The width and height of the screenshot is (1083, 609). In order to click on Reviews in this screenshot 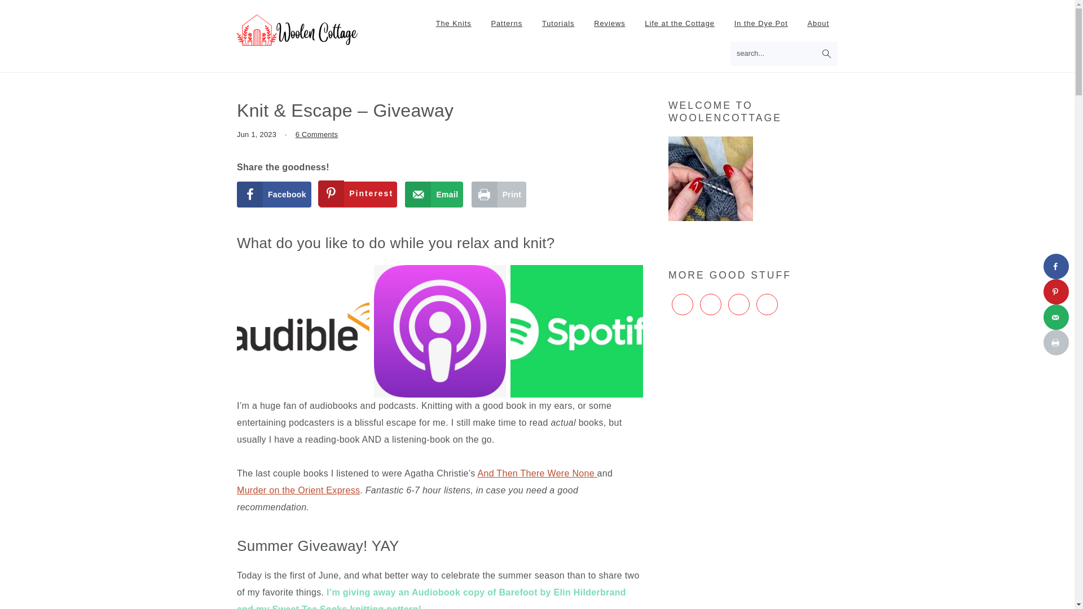, I will do `click(609, 24)`.